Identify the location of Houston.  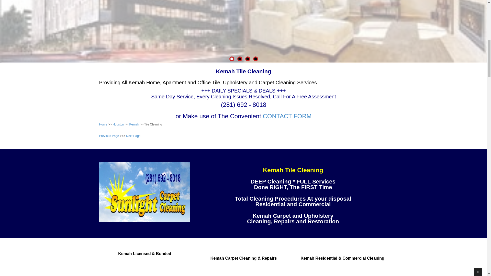
(118, 124).